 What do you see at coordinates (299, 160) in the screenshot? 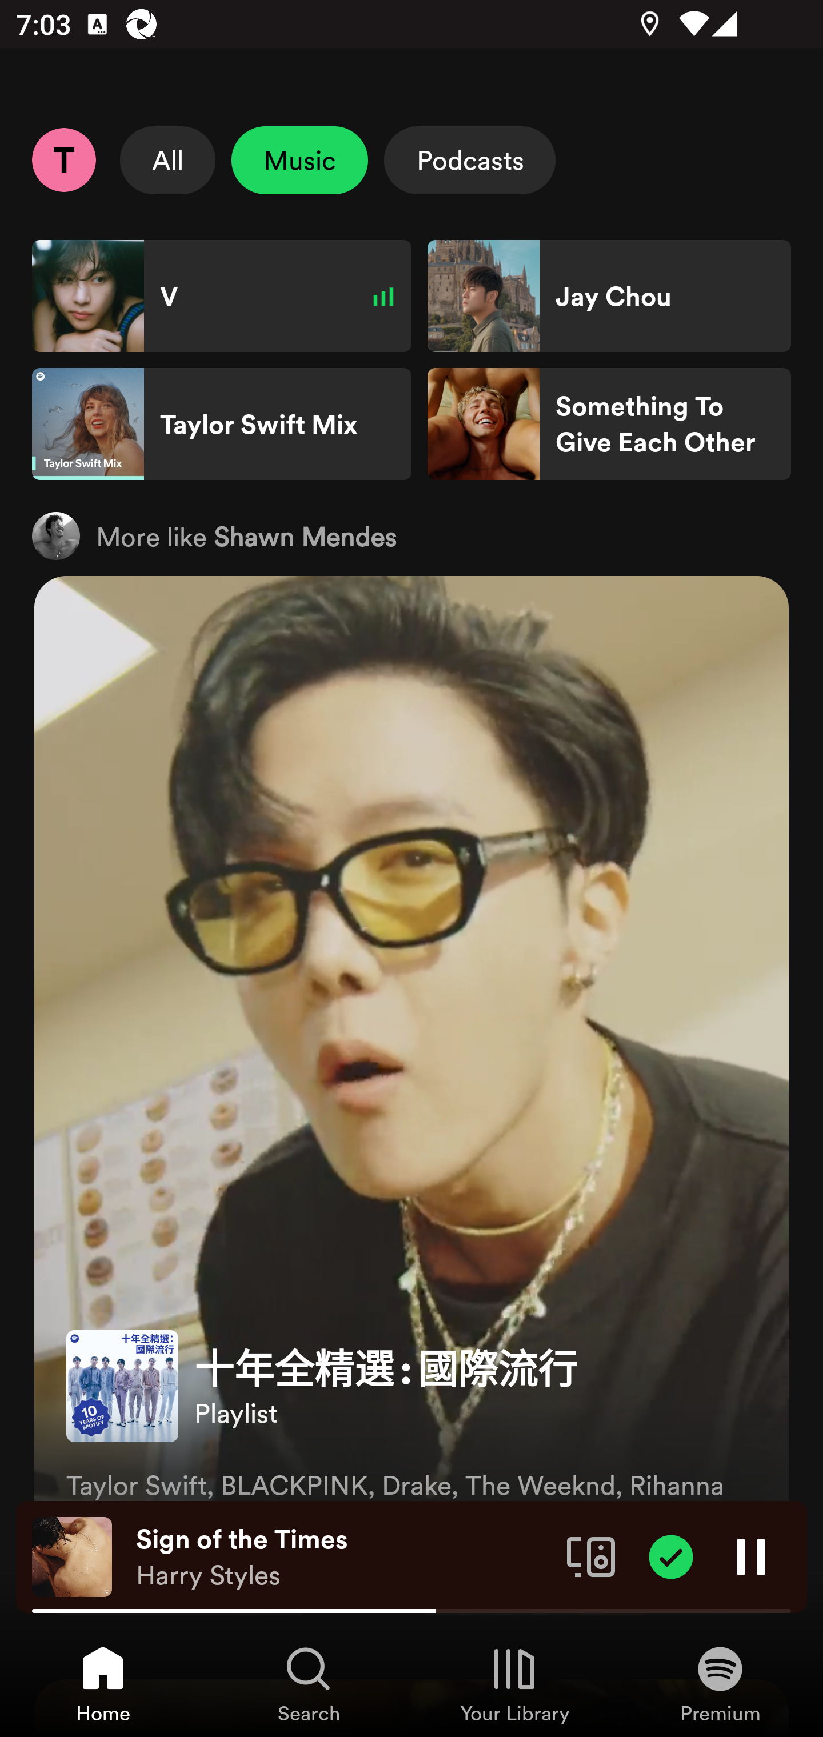
I see `Music Unselect Music` at bounding box center [299, 160].